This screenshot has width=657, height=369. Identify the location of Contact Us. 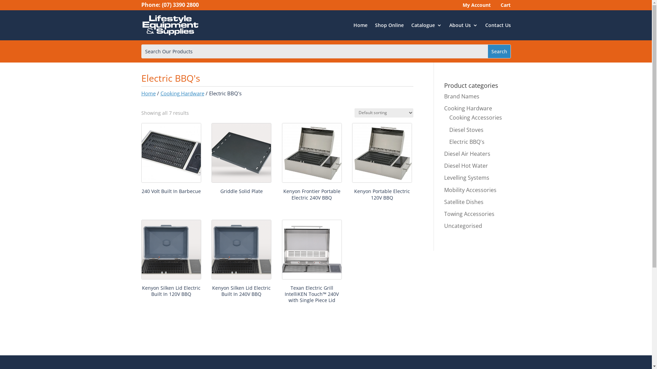
(498, 25).